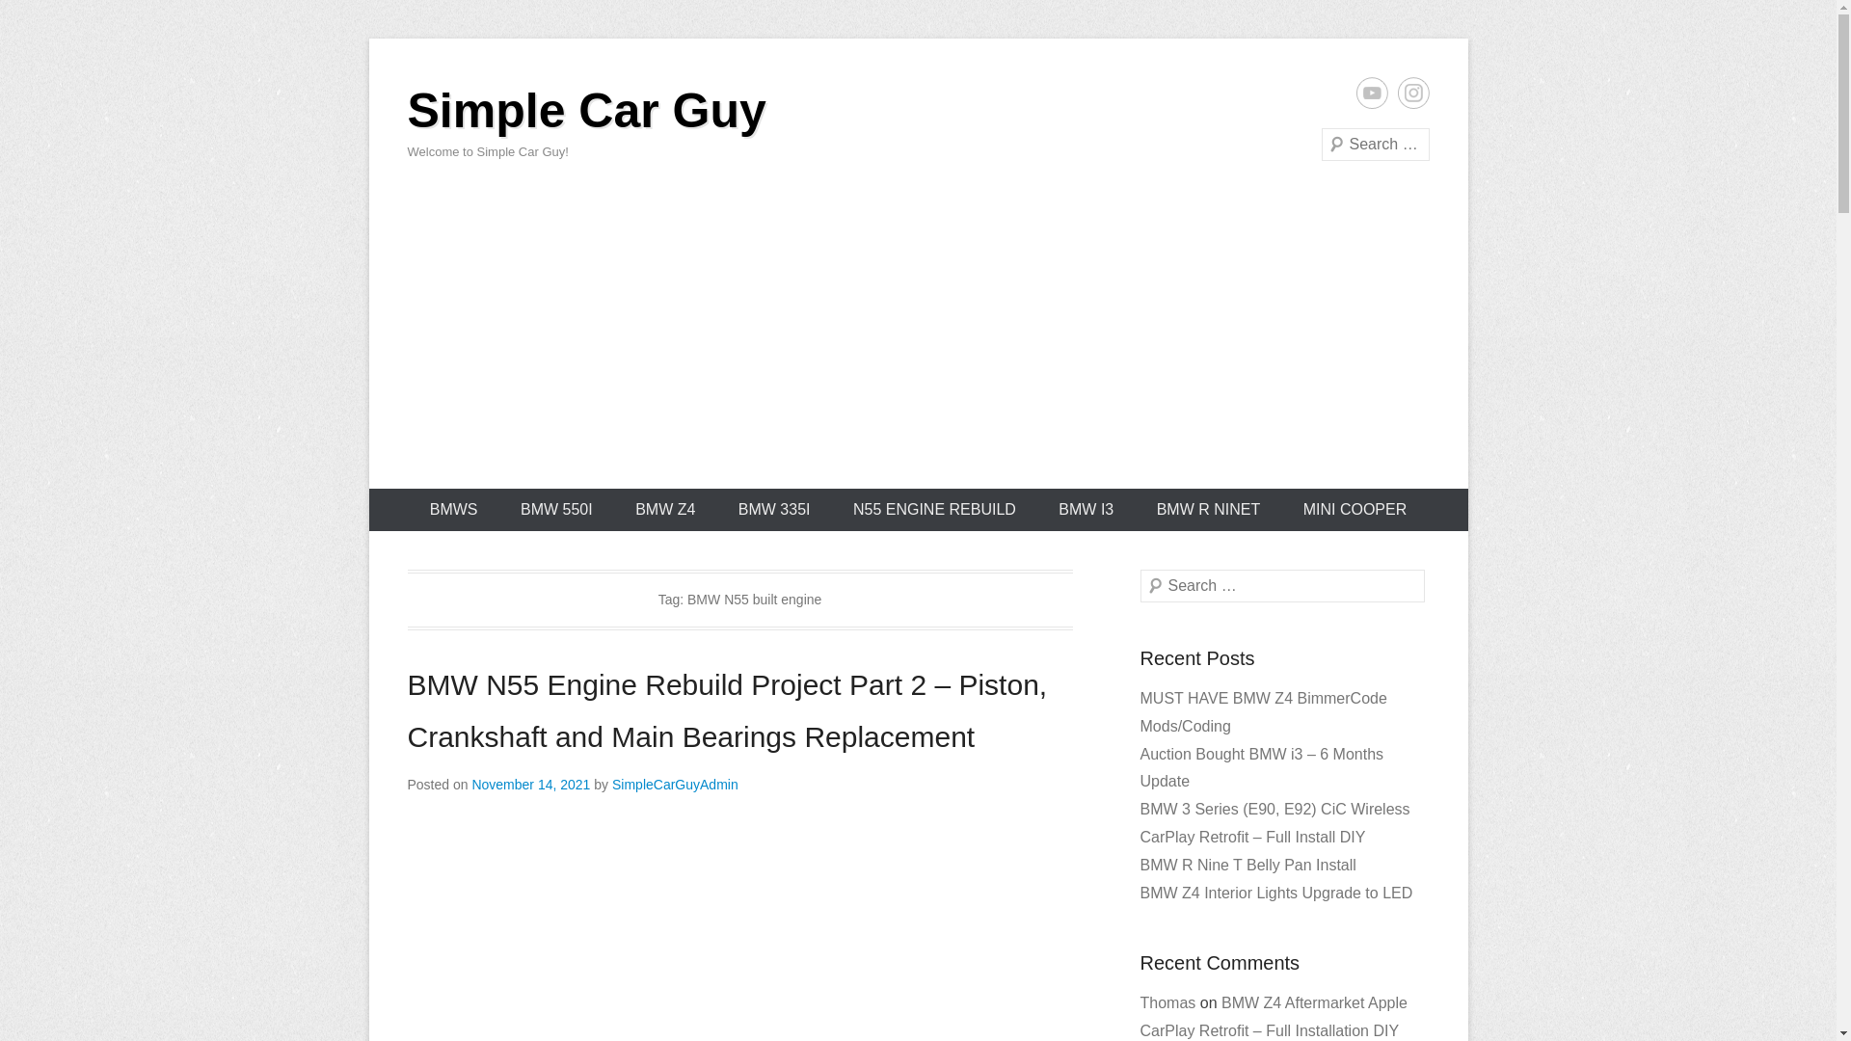 This screenshot has width=1851, height=1041. I want to click on N55 ENGINE REBUILD, so click(934, 509).